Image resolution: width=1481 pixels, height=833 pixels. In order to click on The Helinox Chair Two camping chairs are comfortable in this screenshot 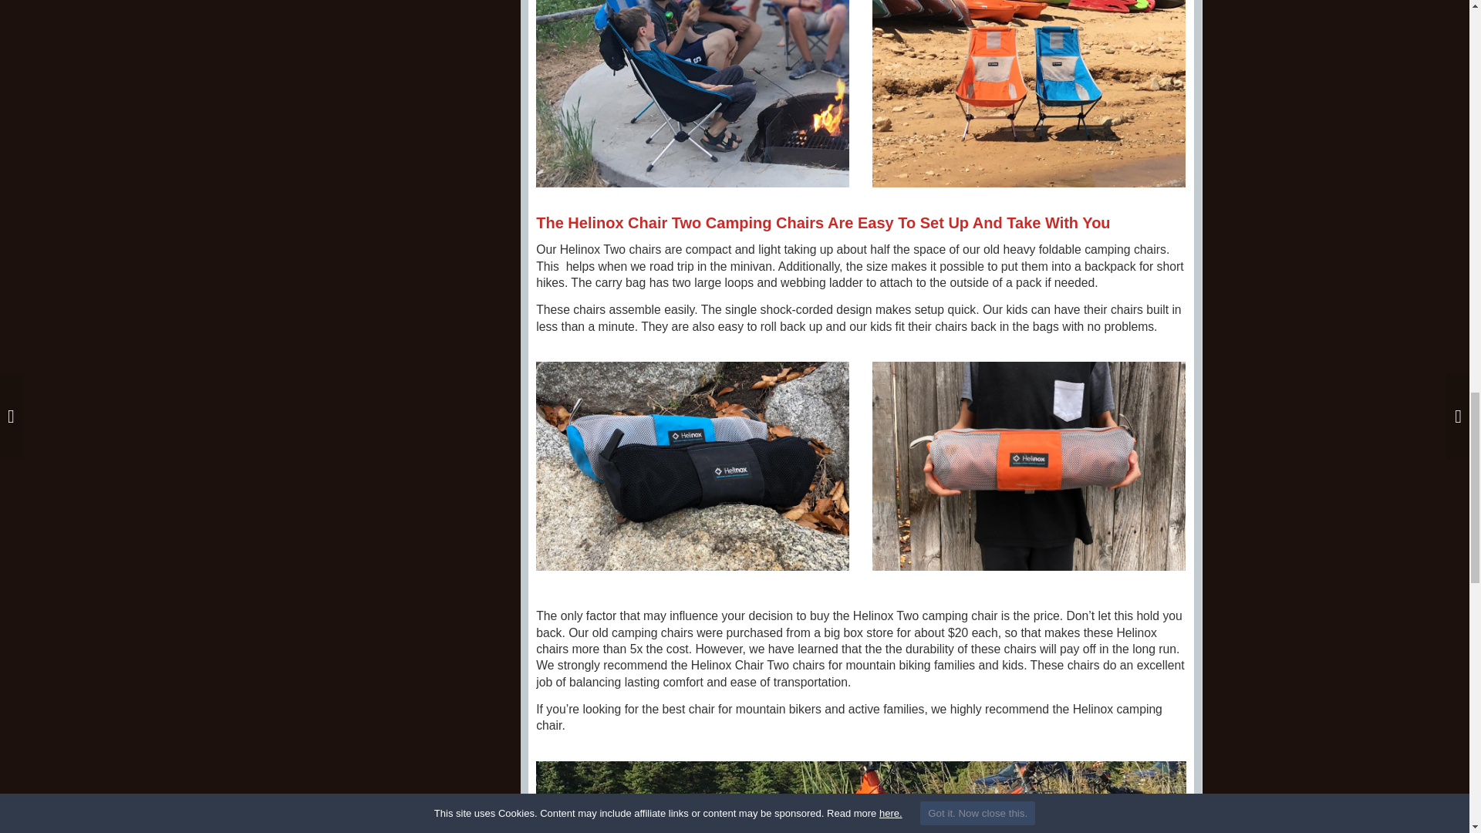, I will do `click(693, 94)`.